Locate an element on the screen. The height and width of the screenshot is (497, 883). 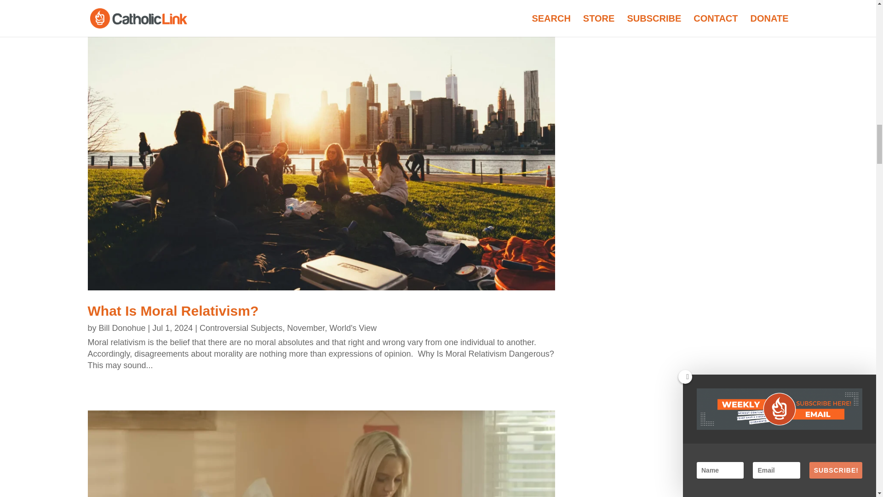
Bill Donohue is located at coordinates (122, 328).